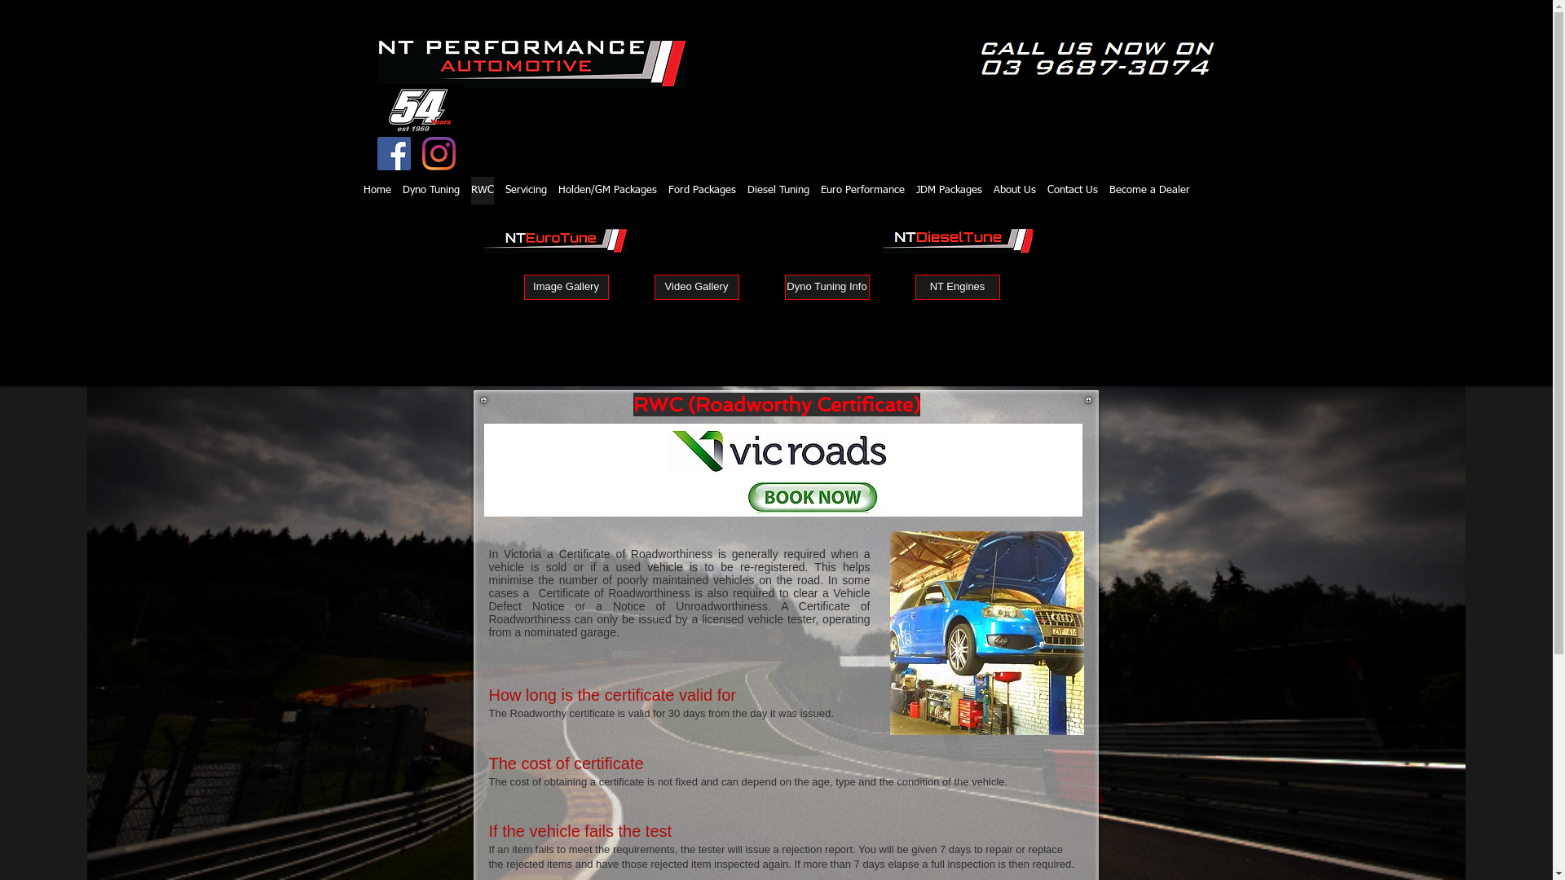  I want to click on Video Gallery, so click(696, 287).